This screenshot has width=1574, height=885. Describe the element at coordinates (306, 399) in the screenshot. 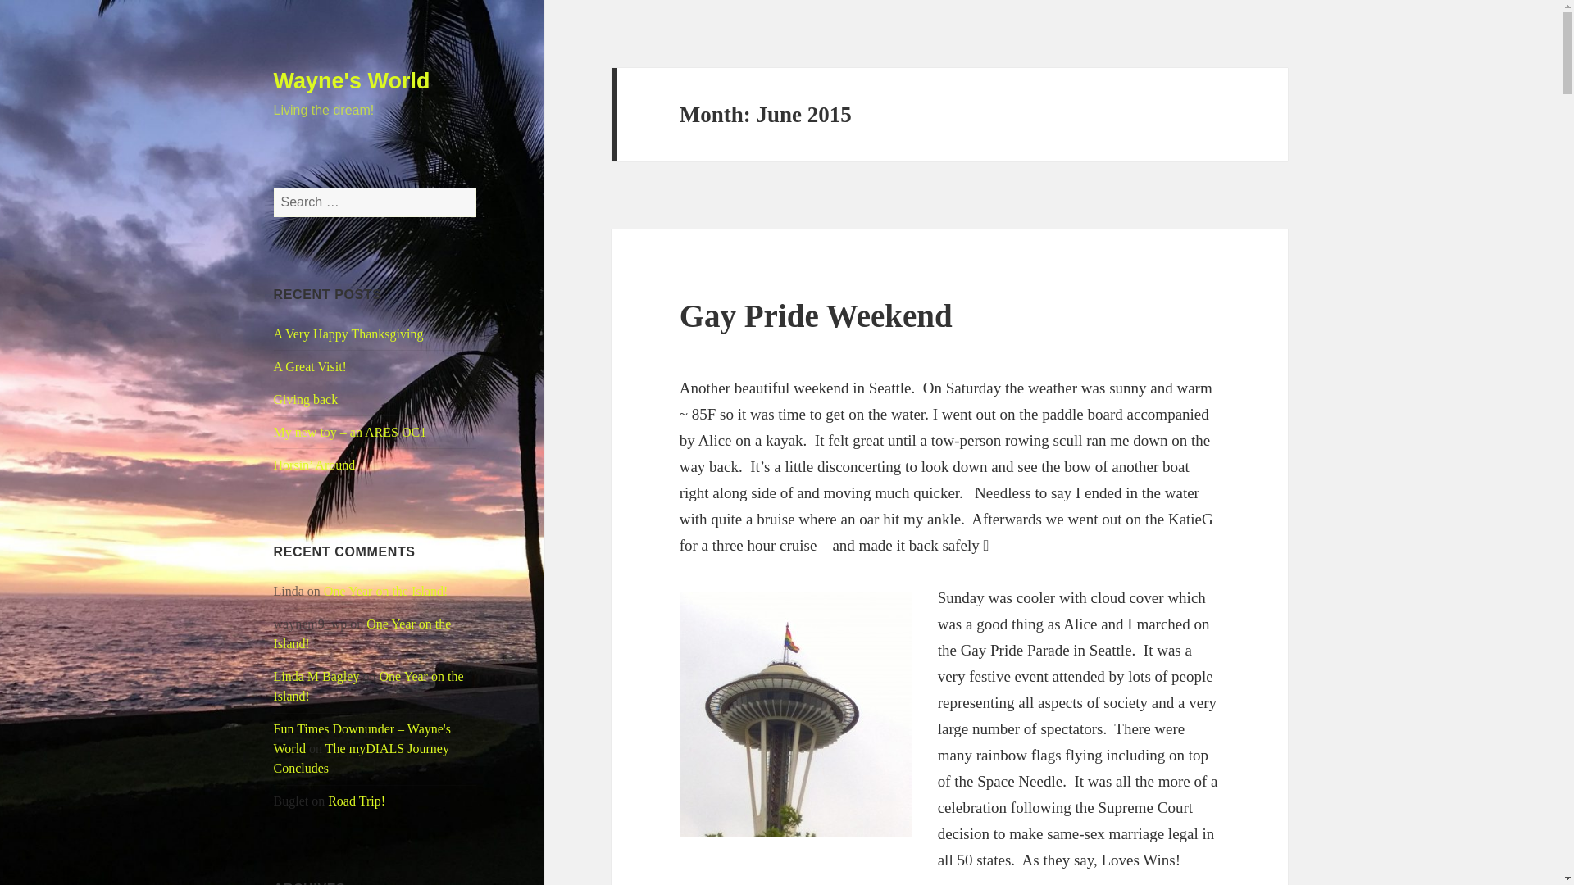

I see `Giving back` at that location.